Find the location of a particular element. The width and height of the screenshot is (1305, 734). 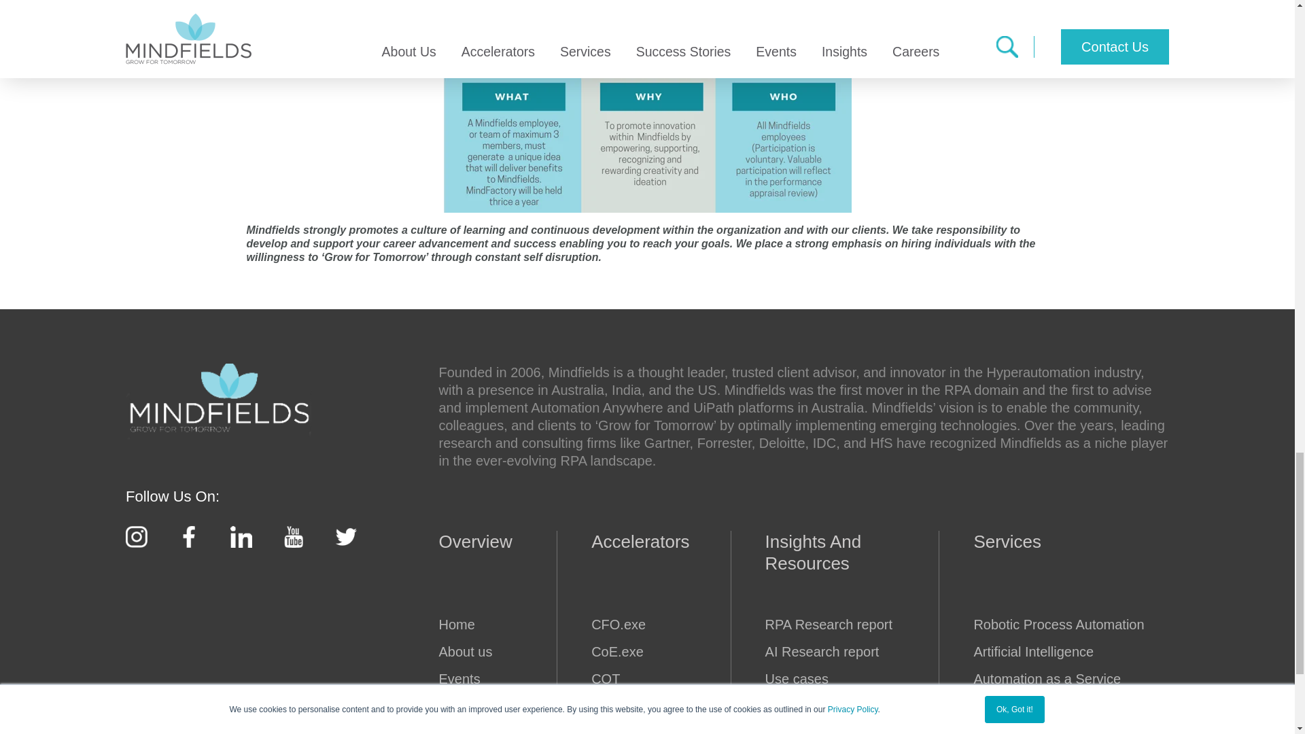

Hyperautomation is located at coordinates (472, 625).